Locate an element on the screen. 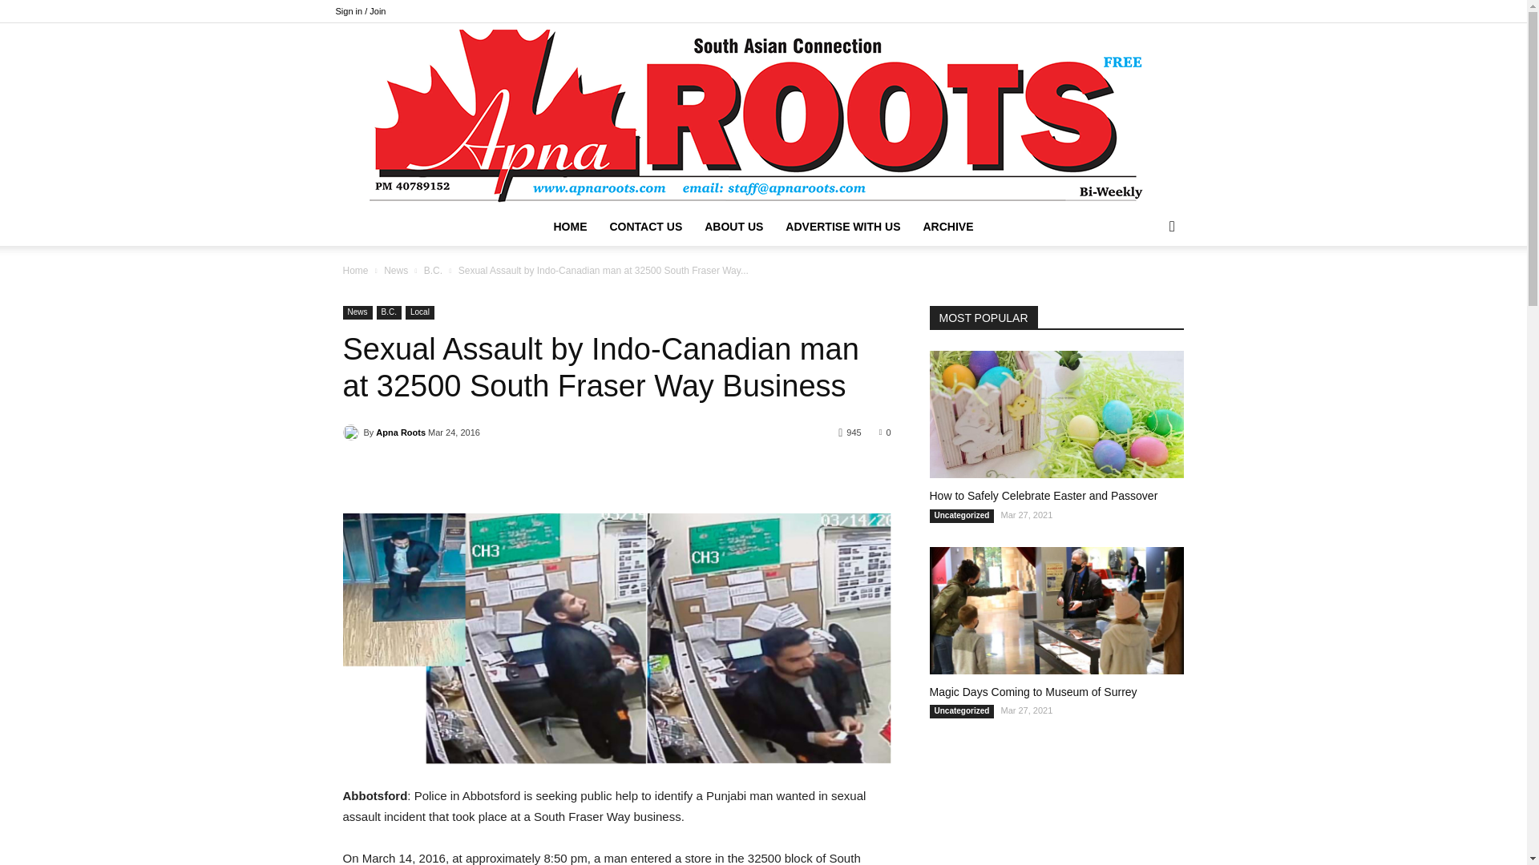  View all posts in B.C. is located at coordinates (433, 270).